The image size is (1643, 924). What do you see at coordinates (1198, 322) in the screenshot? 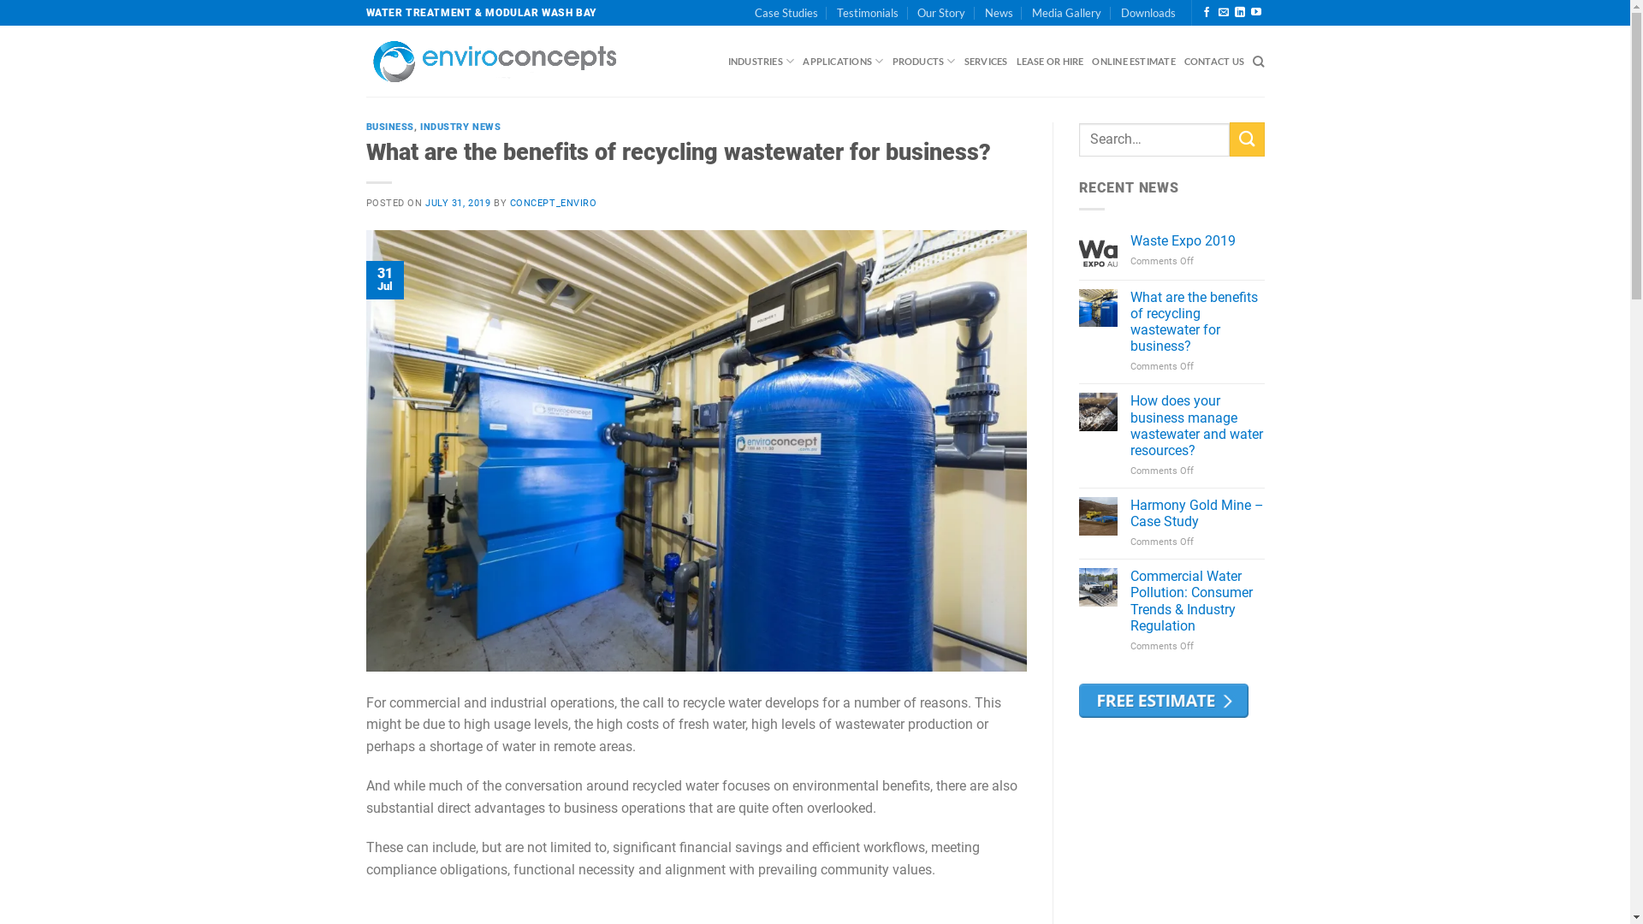
I see `What are the benefits of recycling wastewater for business?` at bounding box center [1198, 322].